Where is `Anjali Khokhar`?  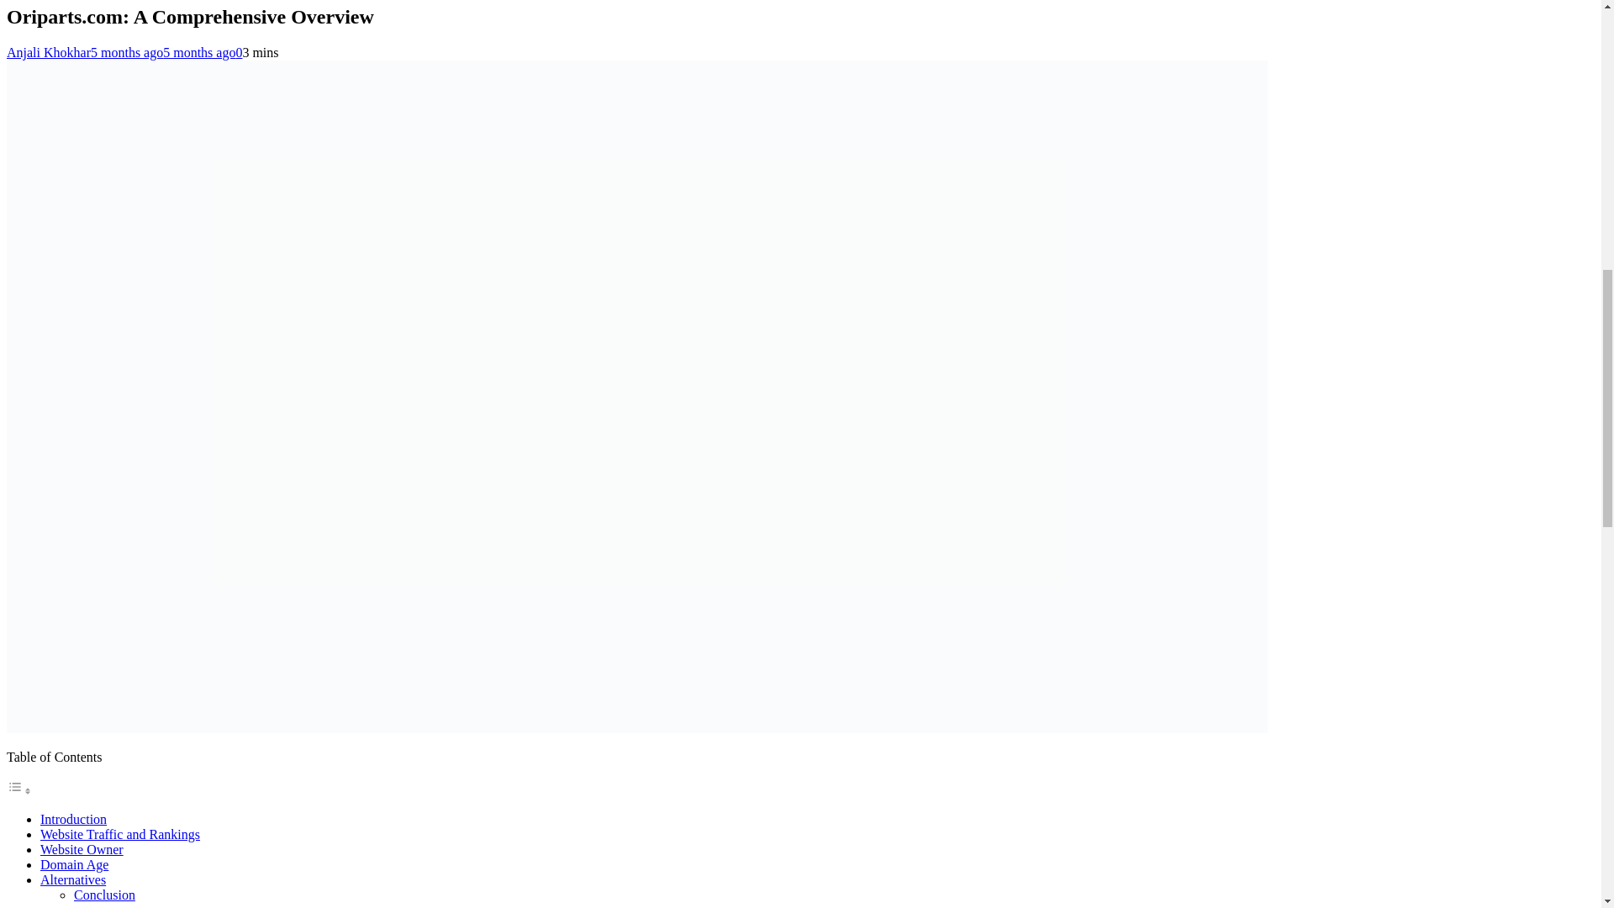
Anjali Khokhar is located at coordinates (48, 52).